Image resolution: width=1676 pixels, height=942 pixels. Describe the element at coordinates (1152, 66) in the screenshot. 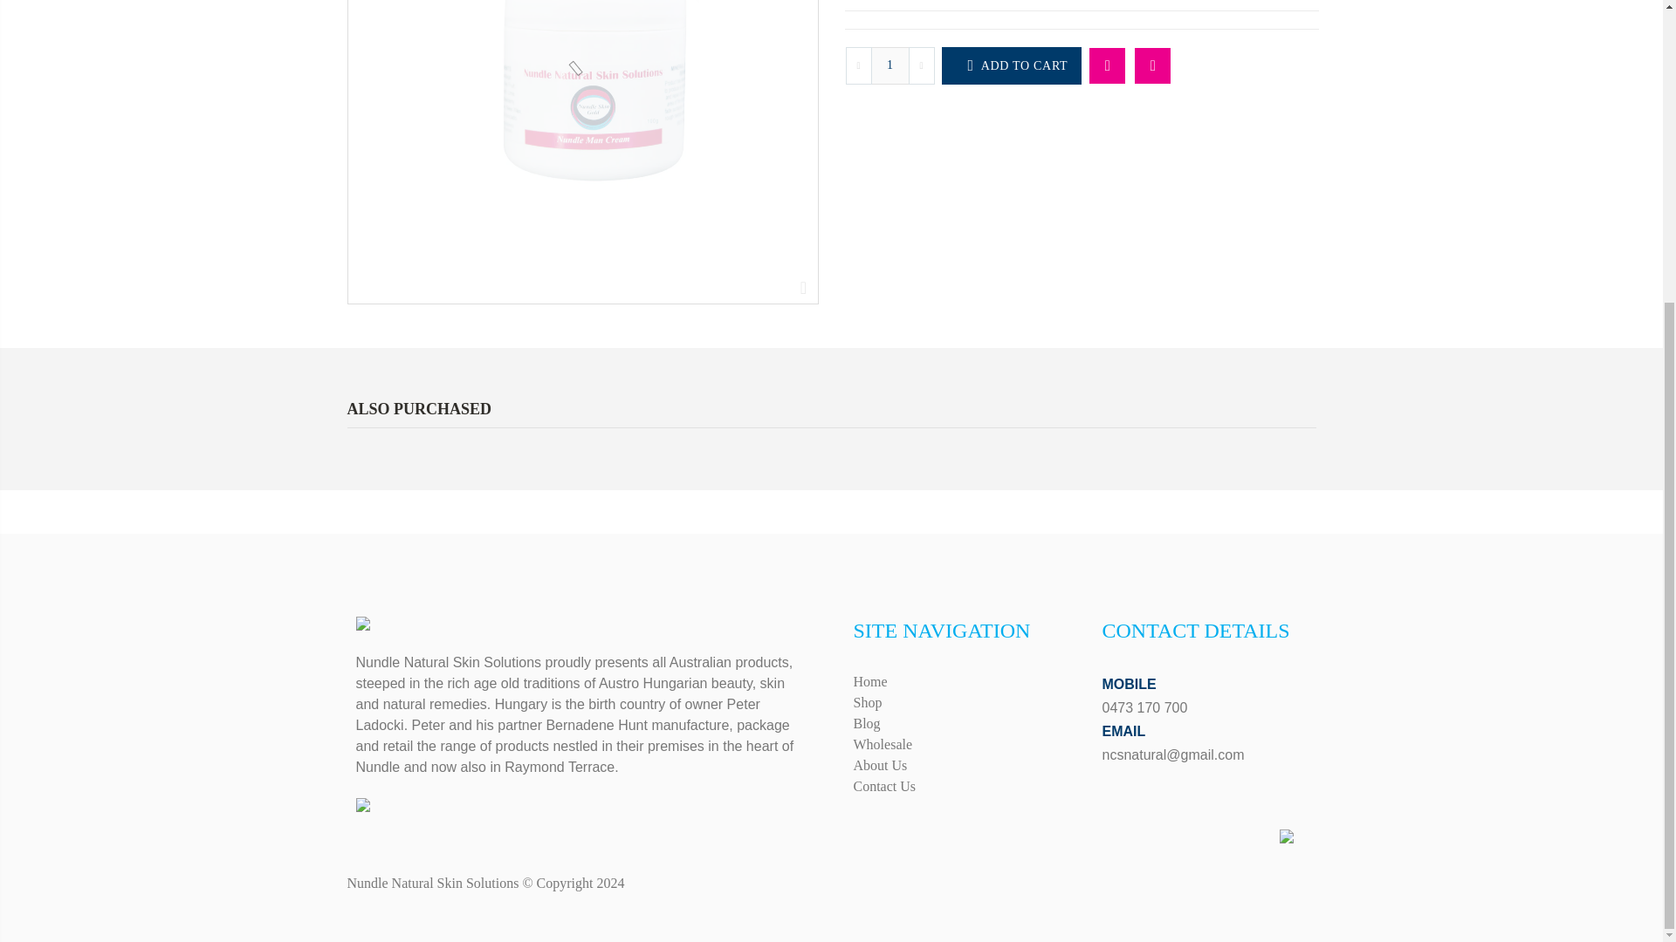

I see `Add to compare` at that location.